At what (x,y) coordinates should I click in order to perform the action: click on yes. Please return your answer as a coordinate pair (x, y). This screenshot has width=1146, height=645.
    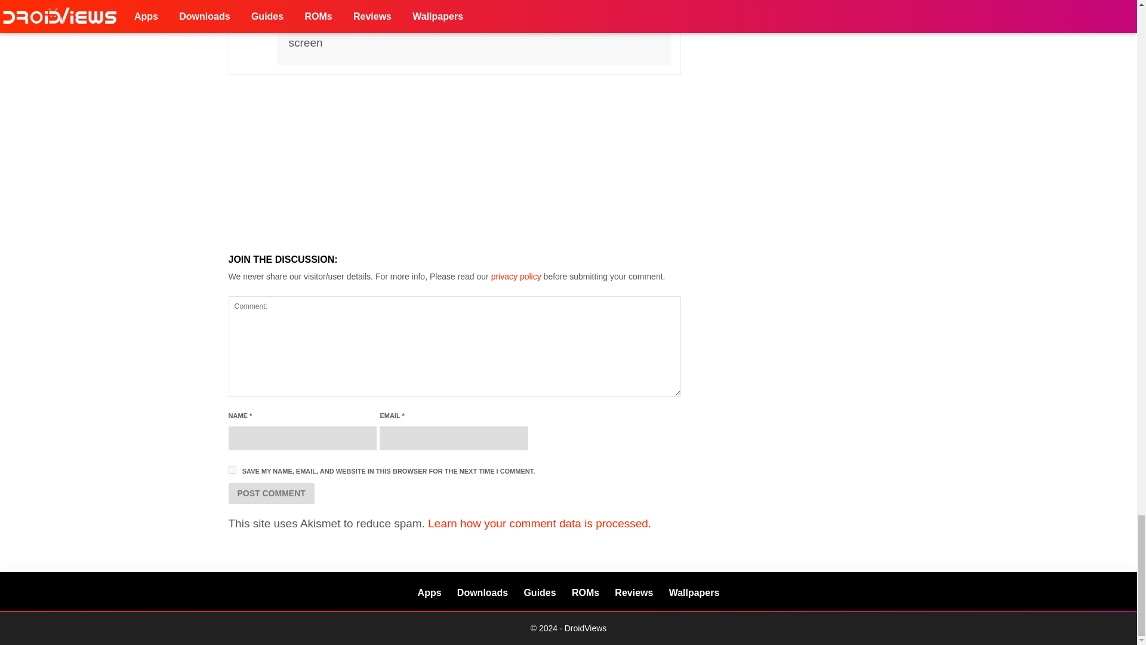
    Looking at the image, I should click on (232, 469).